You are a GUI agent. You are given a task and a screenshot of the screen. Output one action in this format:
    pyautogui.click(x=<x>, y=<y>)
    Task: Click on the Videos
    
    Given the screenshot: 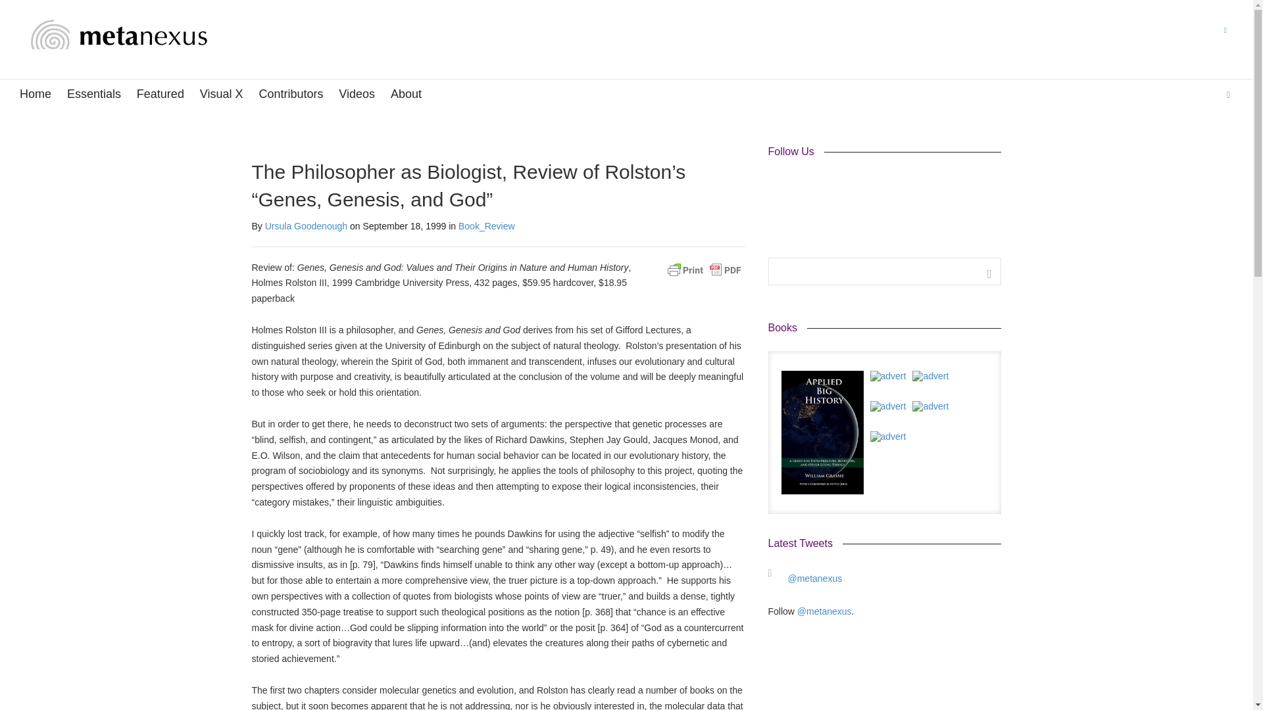 What is the action you would take?
    pyautogui.click(x=357, y=95)
    